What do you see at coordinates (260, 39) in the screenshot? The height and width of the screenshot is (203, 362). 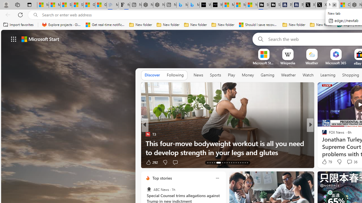 I see `Search` at bounding box center [260, 39].